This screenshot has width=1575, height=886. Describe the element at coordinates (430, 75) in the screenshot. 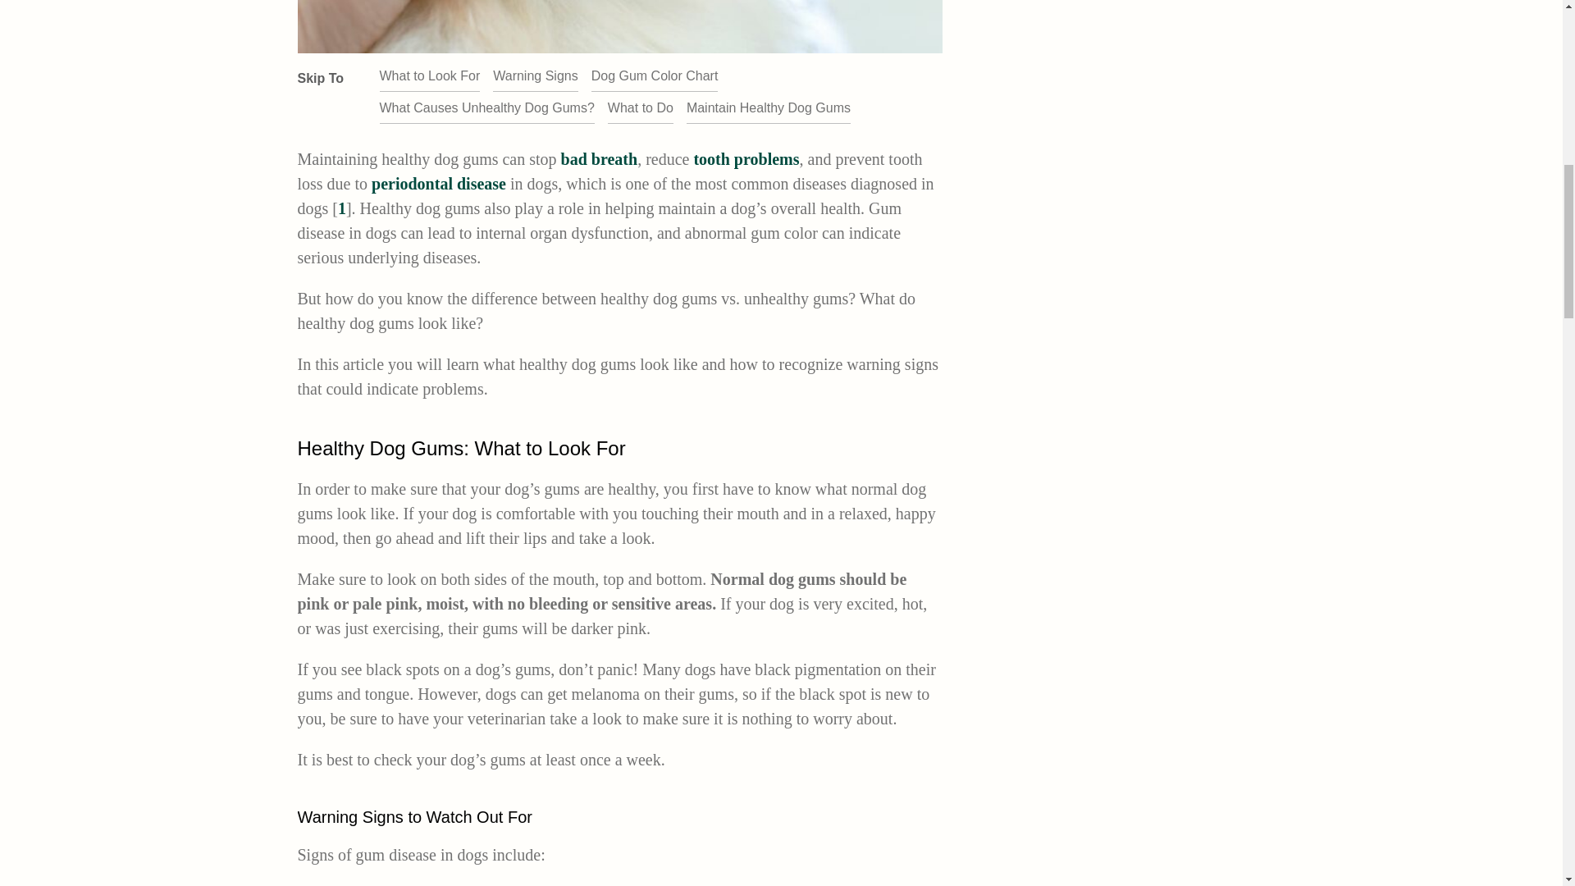

I see `What to Look For` at that location.